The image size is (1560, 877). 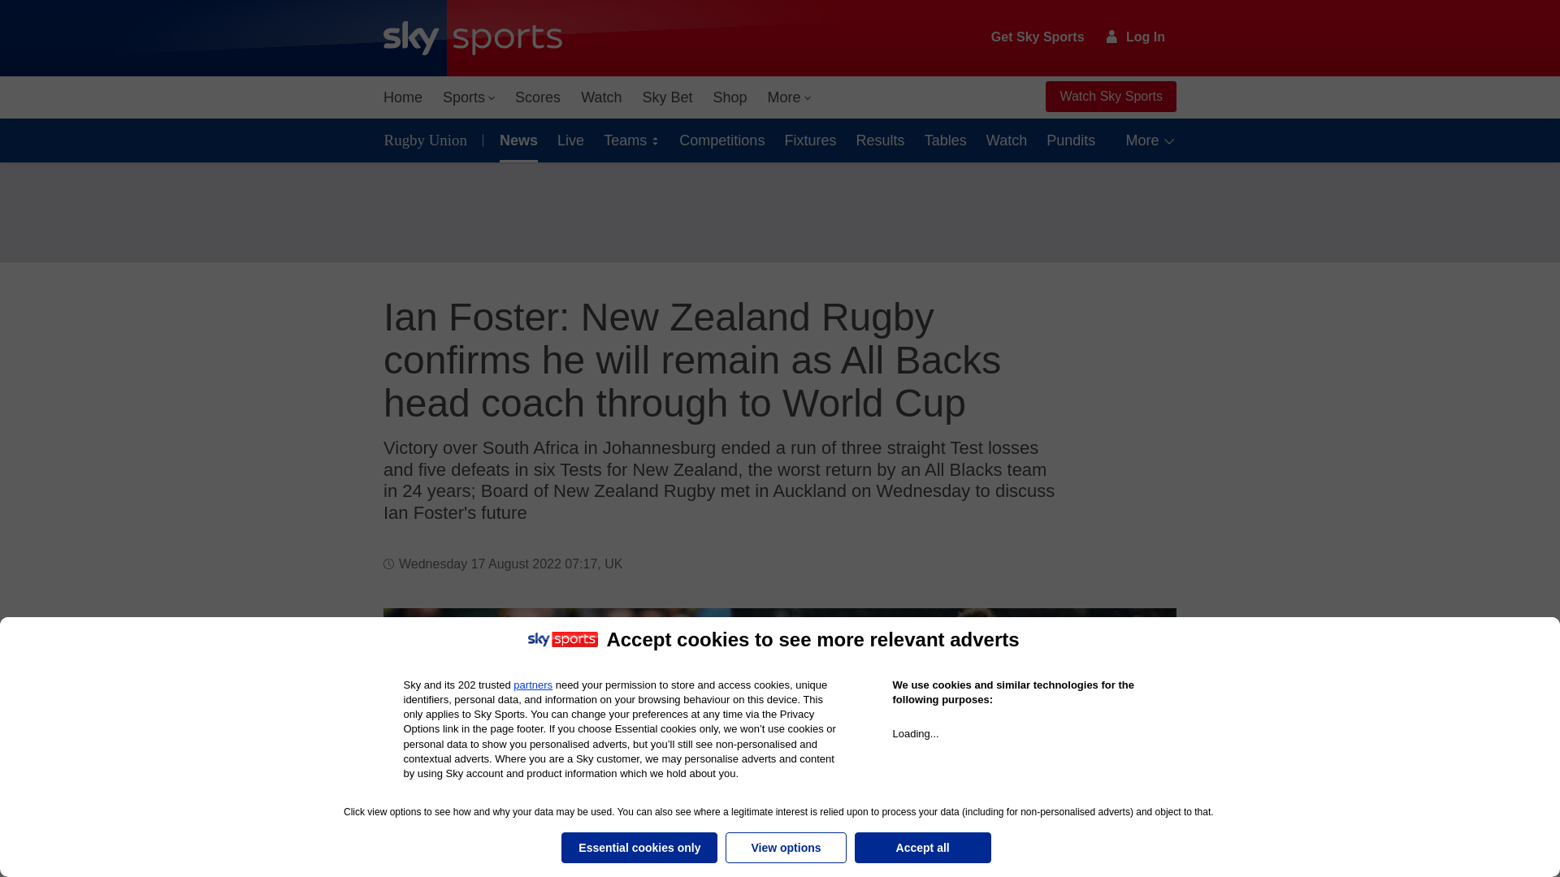 I want to click on Get Sky Sports, so click(x=1038, y=37).